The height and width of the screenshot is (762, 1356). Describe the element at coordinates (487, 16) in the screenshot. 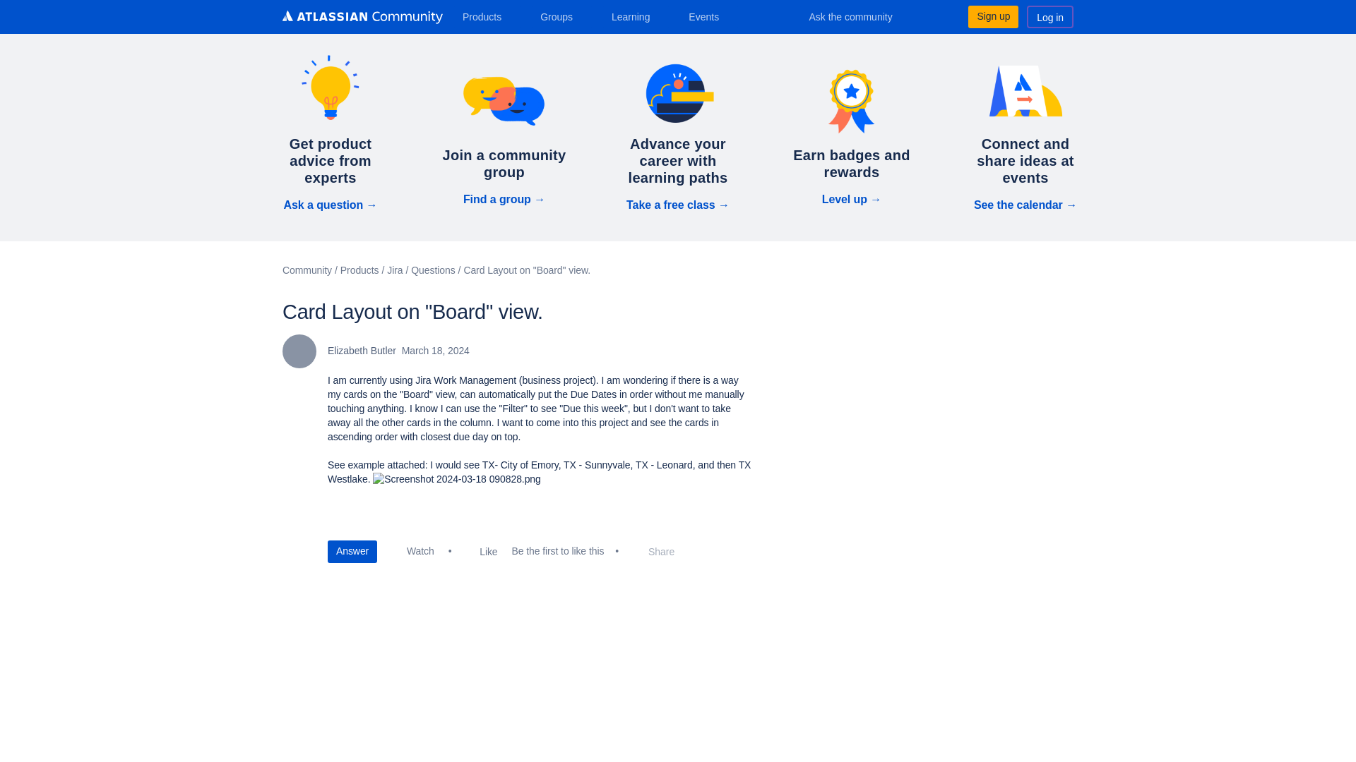

I see `Products` at that location.